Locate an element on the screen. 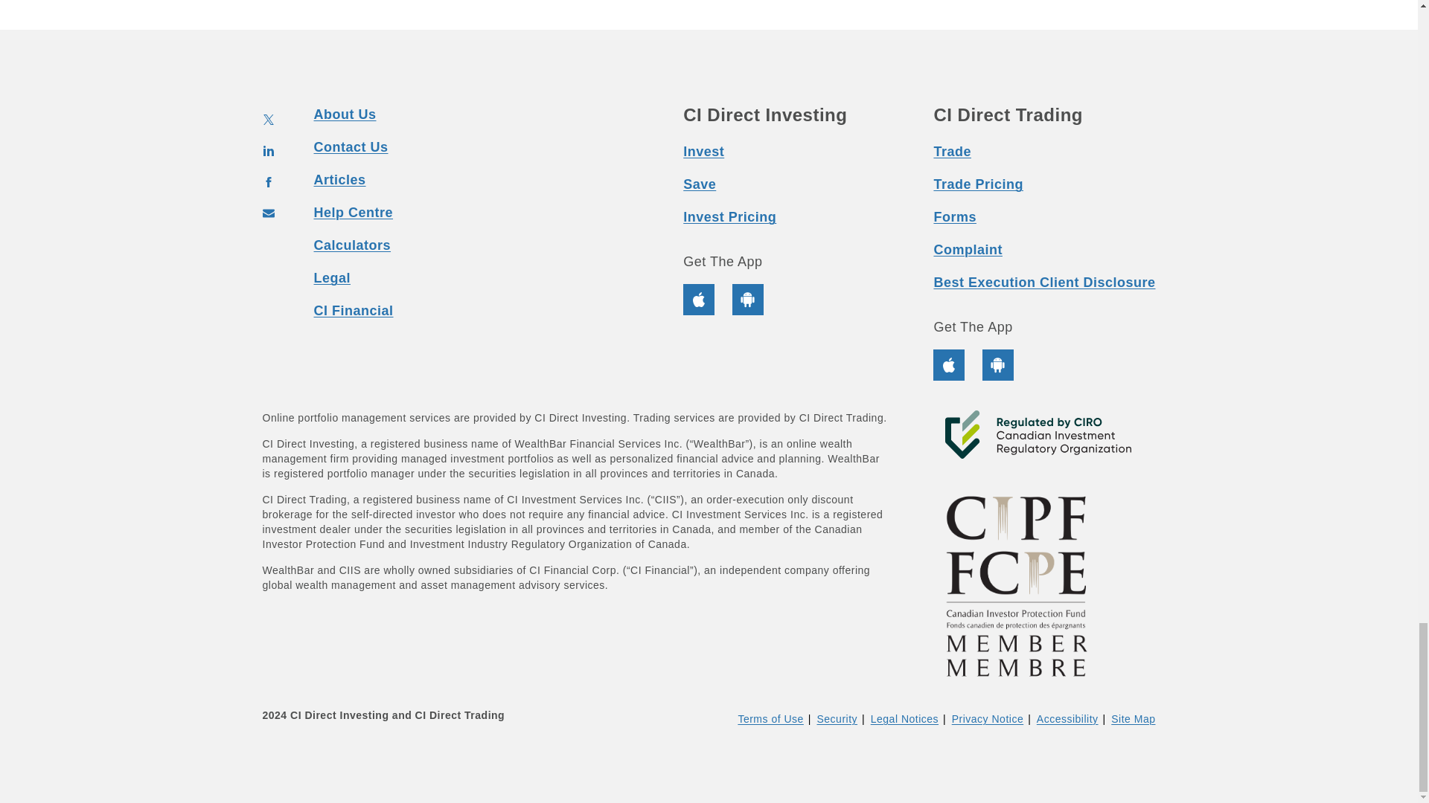 The image size is (1429, 803). Contact Us is located at coordinates (351, 147).